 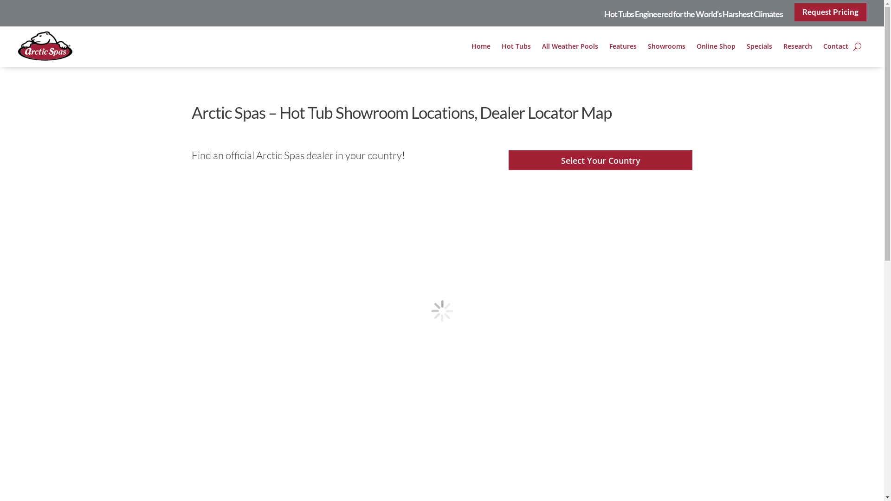 I want to click on Research, so click(x=797, y=48).